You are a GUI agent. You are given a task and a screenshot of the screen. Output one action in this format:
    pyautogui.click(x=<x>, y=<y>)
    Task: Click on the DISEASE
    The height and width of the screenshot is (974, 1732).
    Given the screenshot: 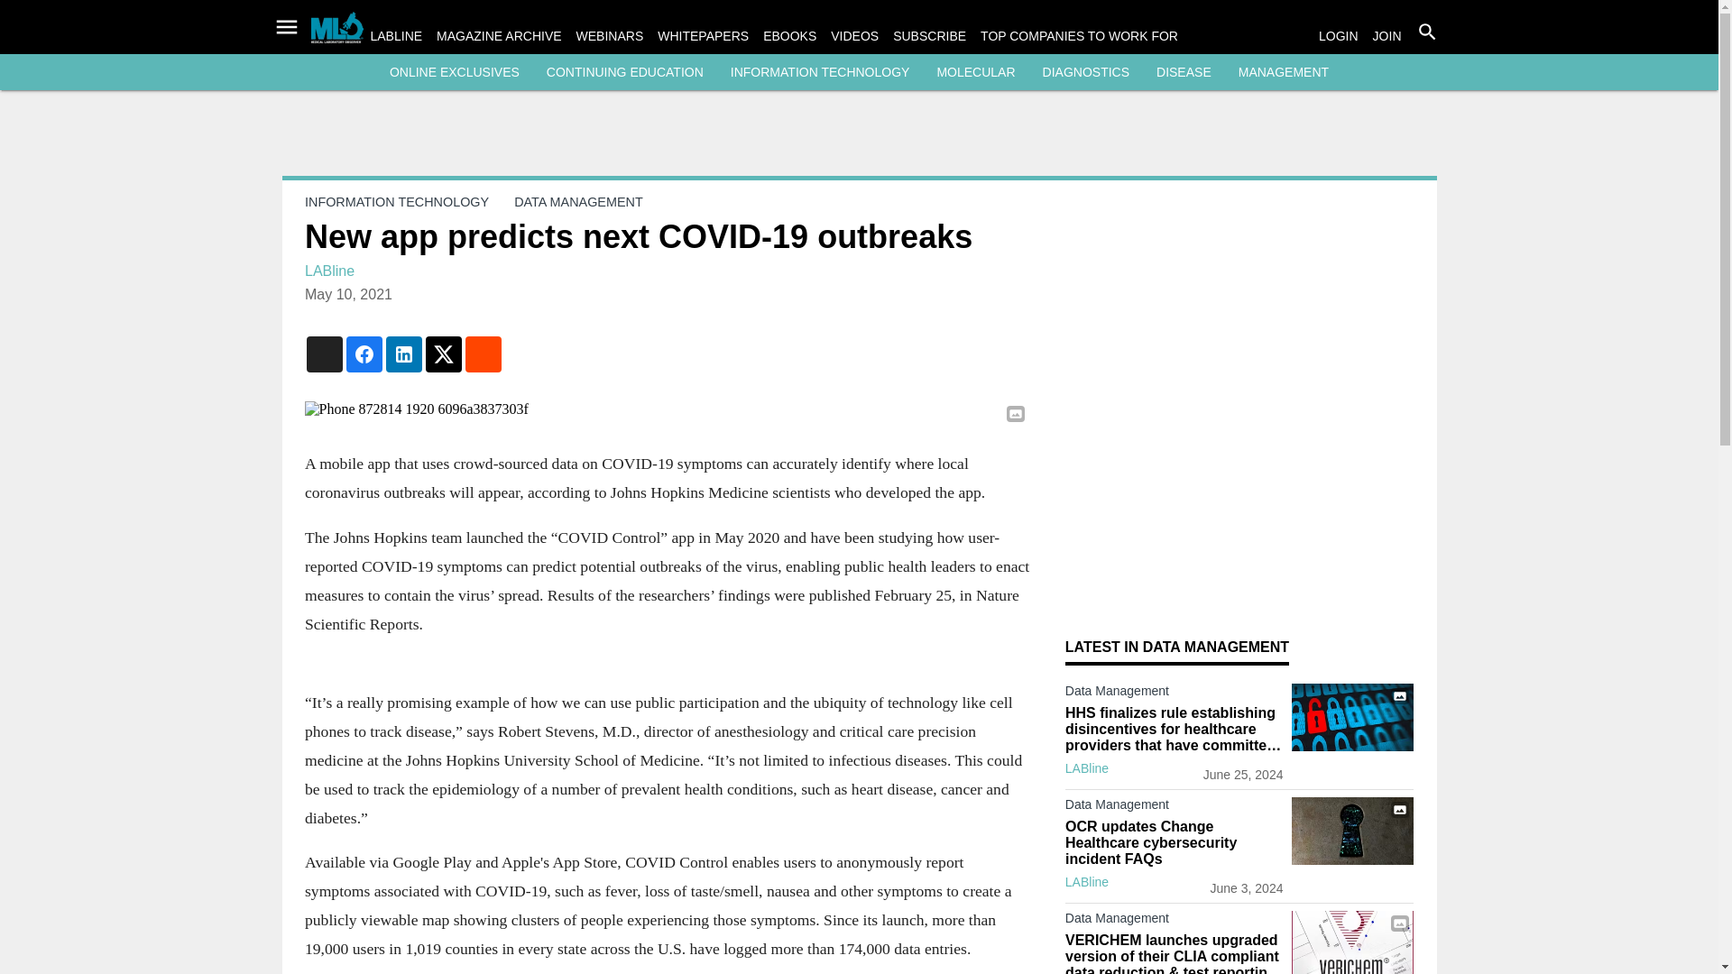 What is the action you would take?
    pyautogui.click(x=1184, y=72)
    